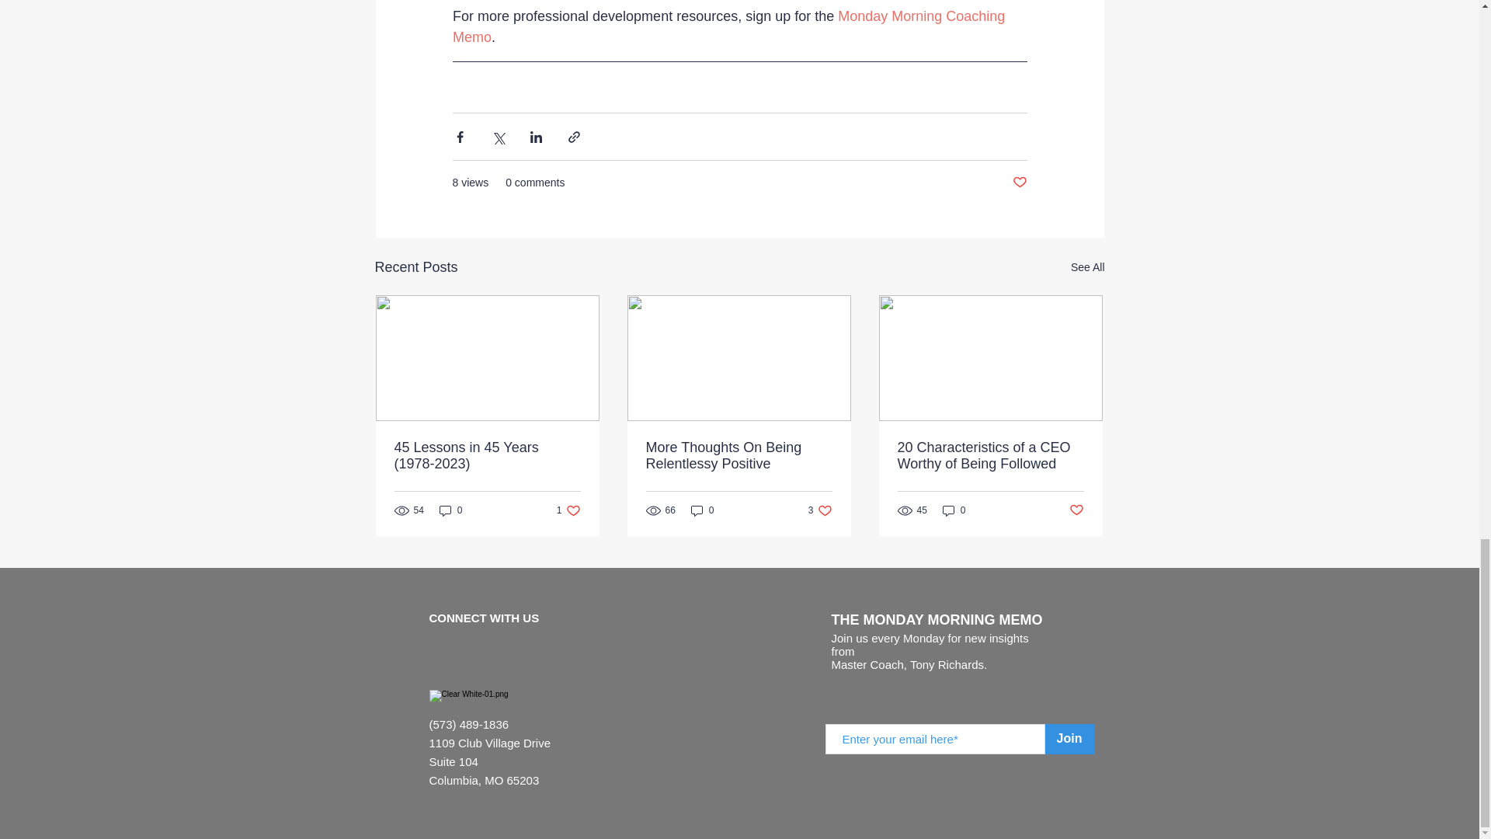 This screenshot has height=839, width=1491. Describe the element at coordinates (568, 511) in the screenshot. I see `Post not marked as liked` at that location.